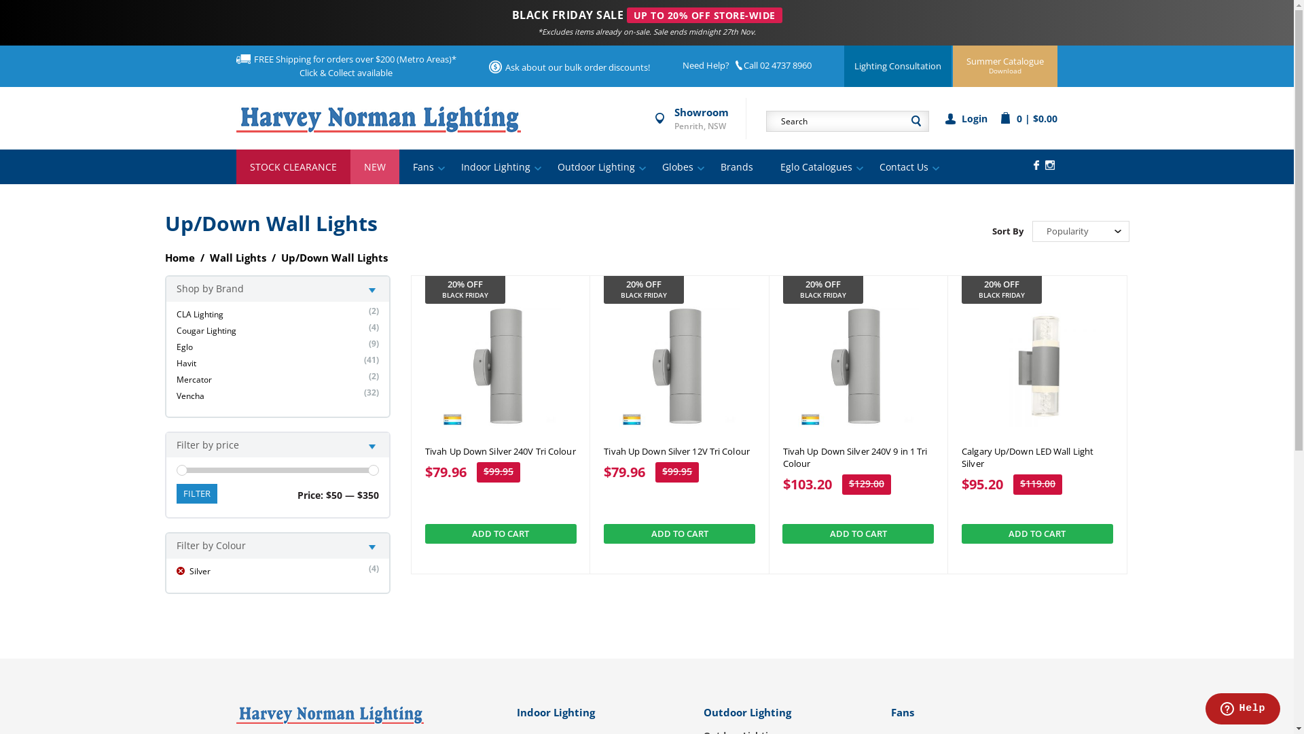  I want to click on 02 4737 8960, so click(786, 65).